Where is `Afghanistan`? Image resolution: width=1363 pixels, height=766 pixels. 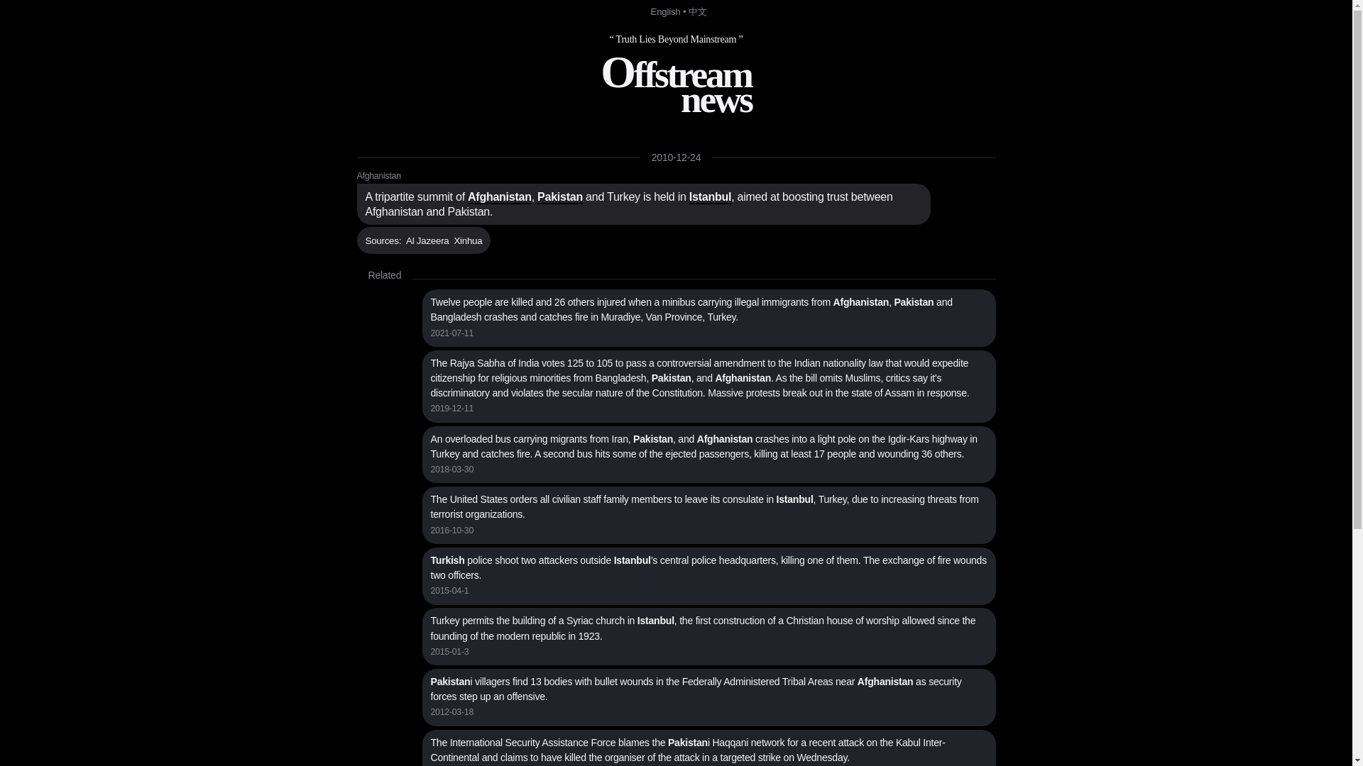
Afghanistan is located at coordinates (666, 11).